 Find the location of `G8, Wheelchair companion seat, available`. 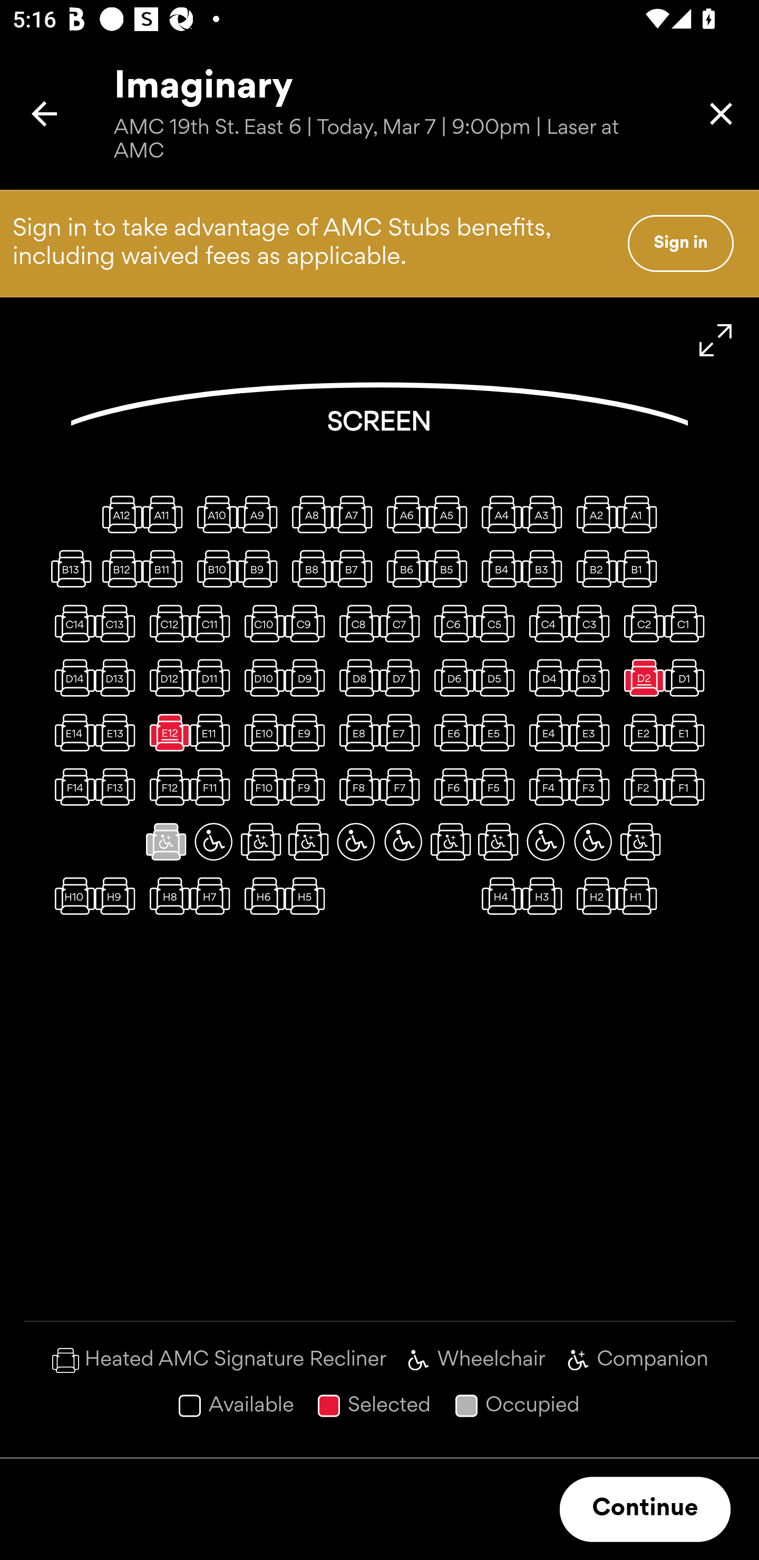

G8, Wheelchair companion seat, available is located at coordinates (308, 841).